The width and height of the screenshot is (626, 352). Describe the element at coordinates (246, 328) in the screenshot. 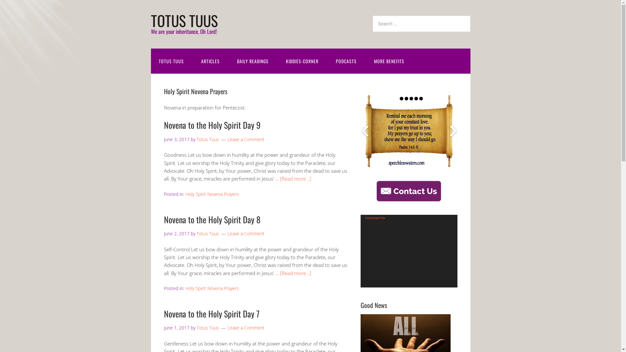

I see `Leave a Comment` at that location.